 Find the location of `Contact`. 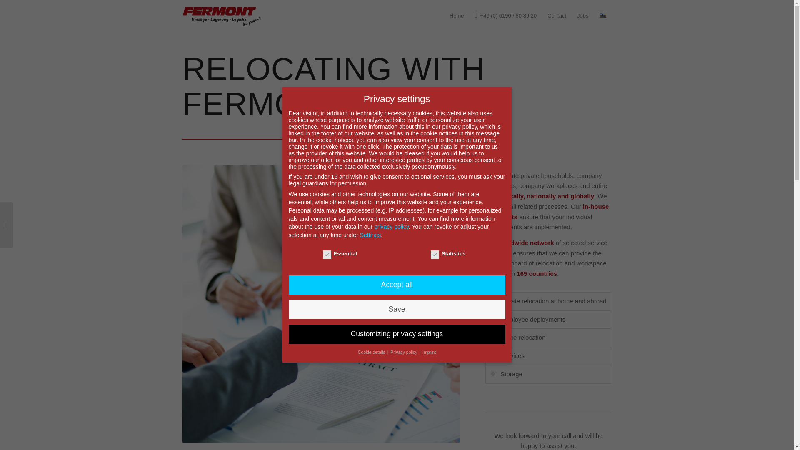

Contact is located at coordinates (557, 15).